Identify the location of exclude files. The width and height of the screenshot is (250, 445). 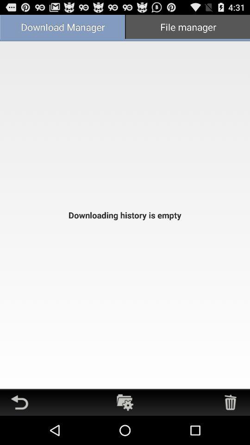
(231, 402).